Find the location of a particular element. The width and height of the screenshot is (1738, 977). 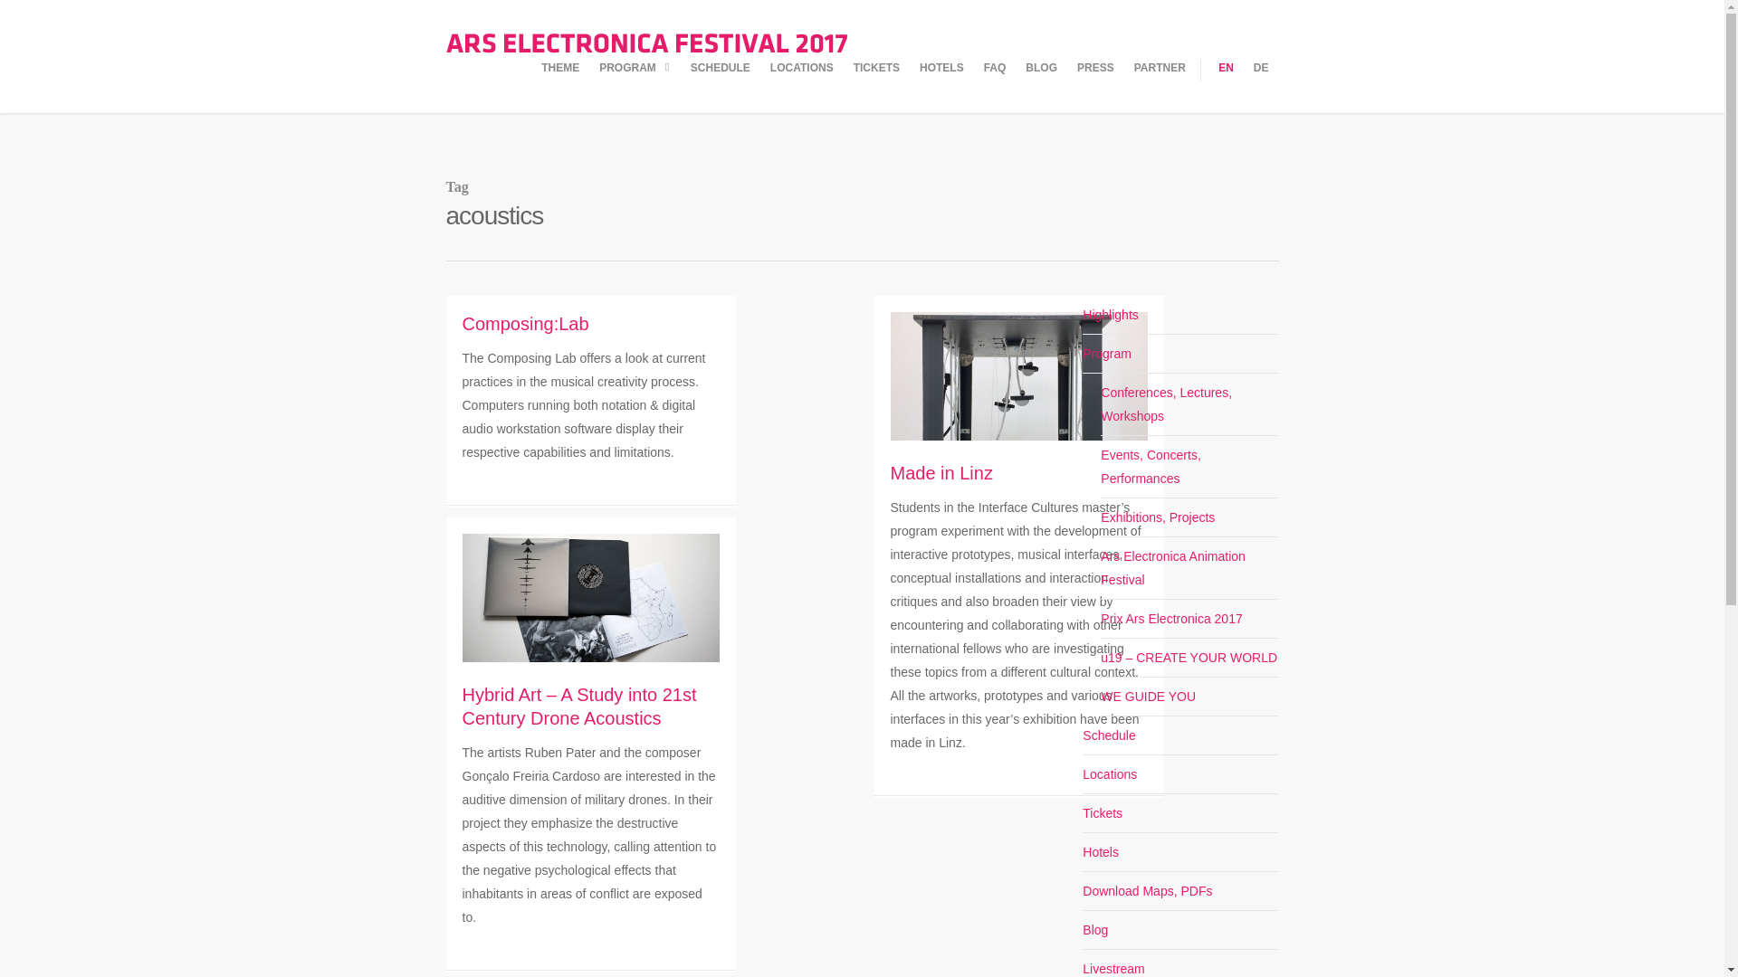

TICKETS is located at coordinates (876, 83).